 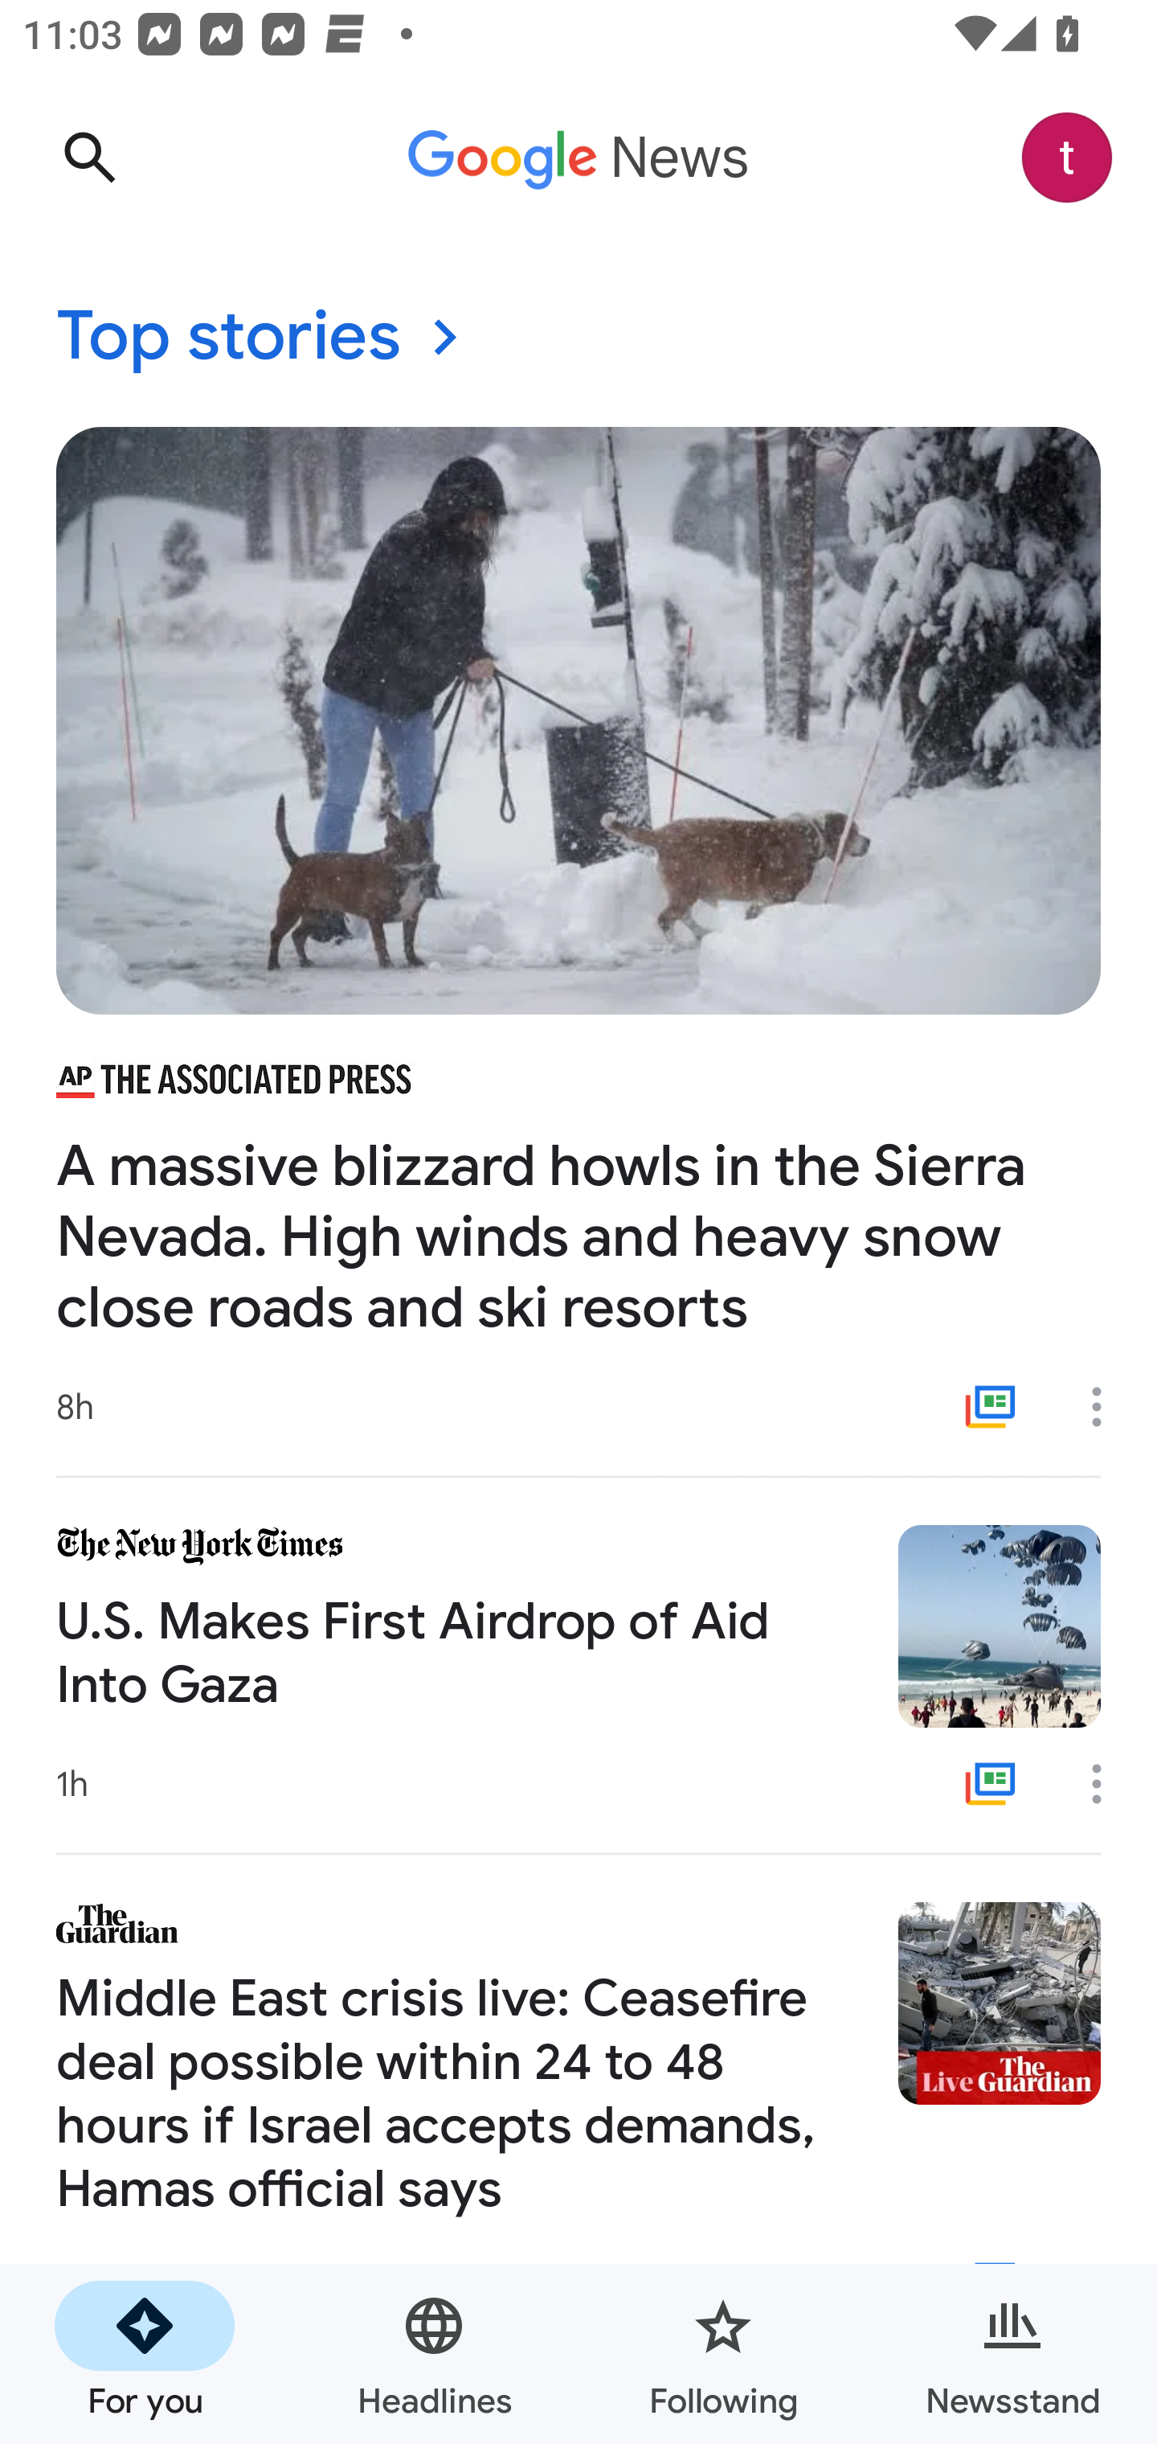 What do you see at coordinates (434, 2354) in the screenshot?
I see `Headlines` at bounding box center [434, 2354].